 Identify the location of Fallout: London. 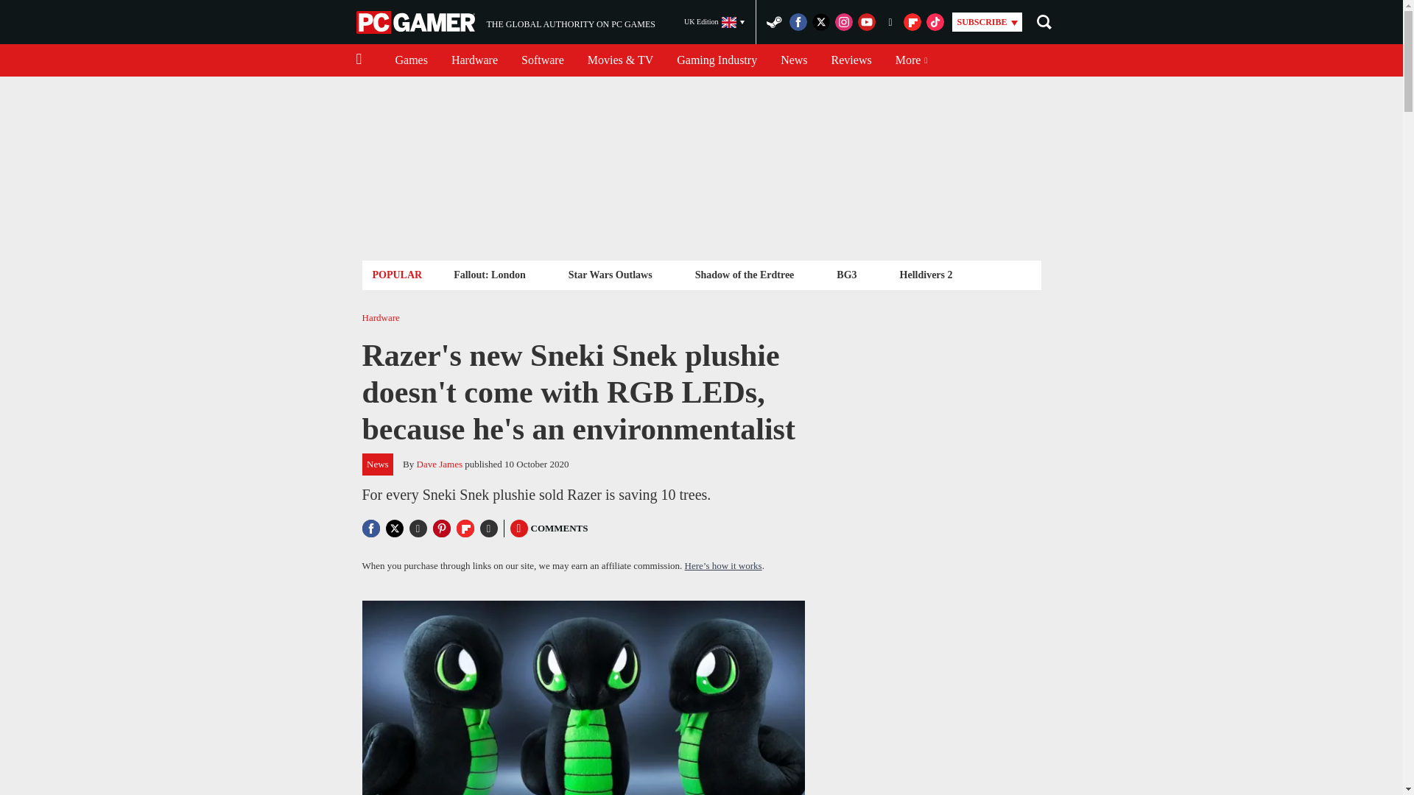
(505, 22).